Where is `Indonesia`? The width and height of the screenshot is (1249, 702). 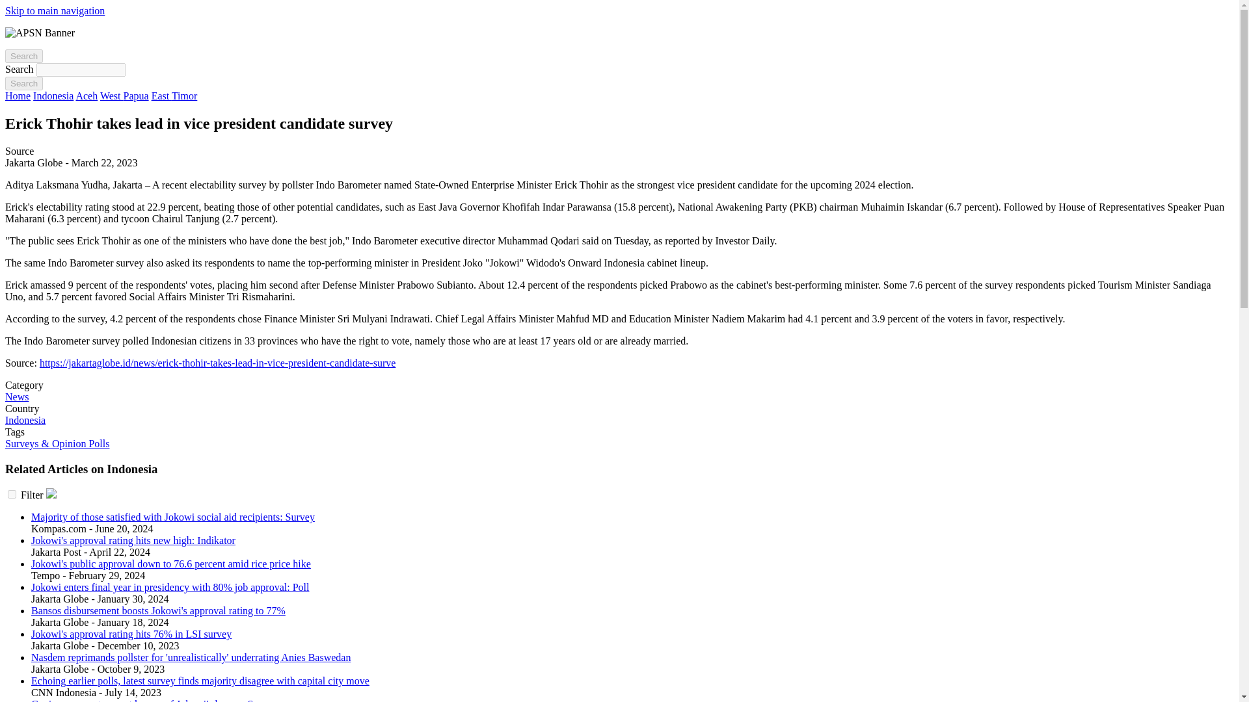 Indonesia is located at coordinates (53, 96).